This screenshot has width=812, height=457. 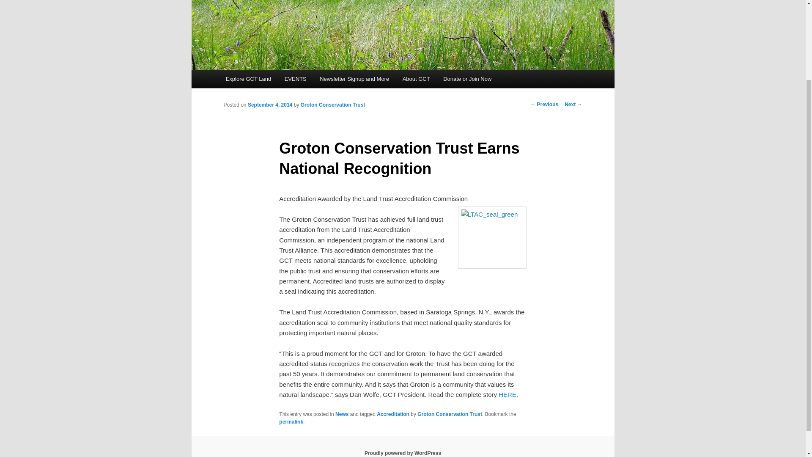 I want to click on About GCT, so click(x=416, y=79).